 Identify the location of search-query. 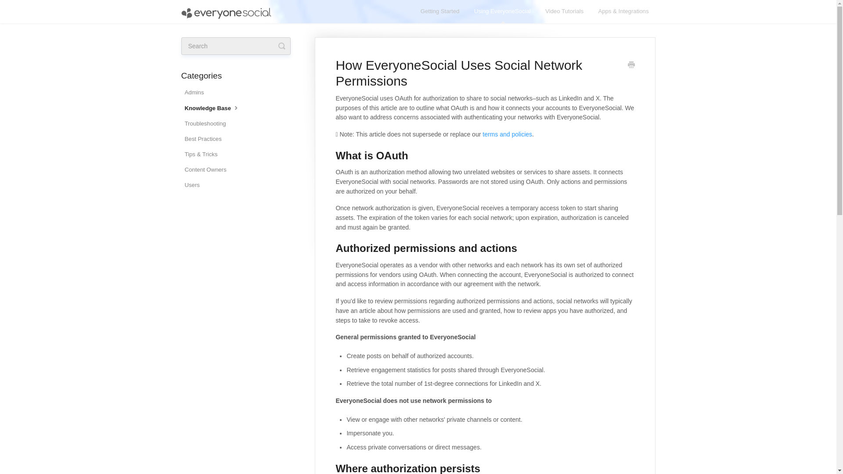
(235, 46).